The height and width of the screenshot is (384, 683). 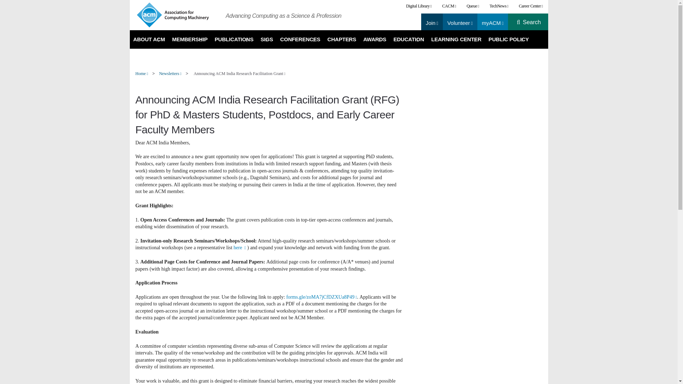 I want to click on TechNews, so click(x=499, y=6).